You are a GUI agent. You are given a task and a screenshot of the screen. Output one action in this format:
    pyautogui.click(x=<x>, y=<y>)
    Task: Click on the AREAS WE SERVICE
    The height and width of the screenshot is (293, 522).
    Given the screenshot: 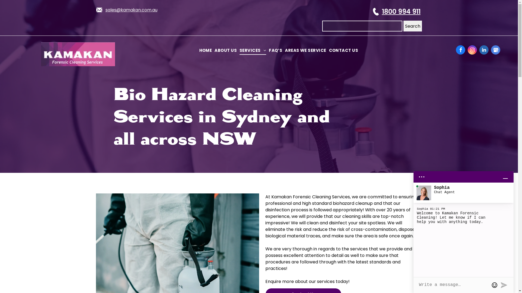 What is the action you would take?
    pyautogui.click(x=306, y=50)
    